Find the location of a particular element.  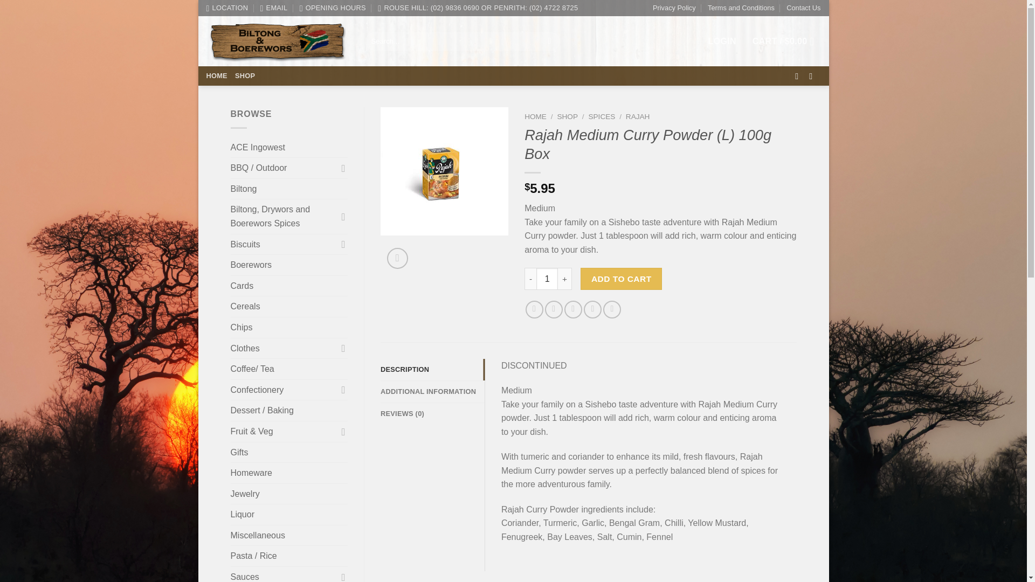

Biltong is located at coordinates (289, 189).